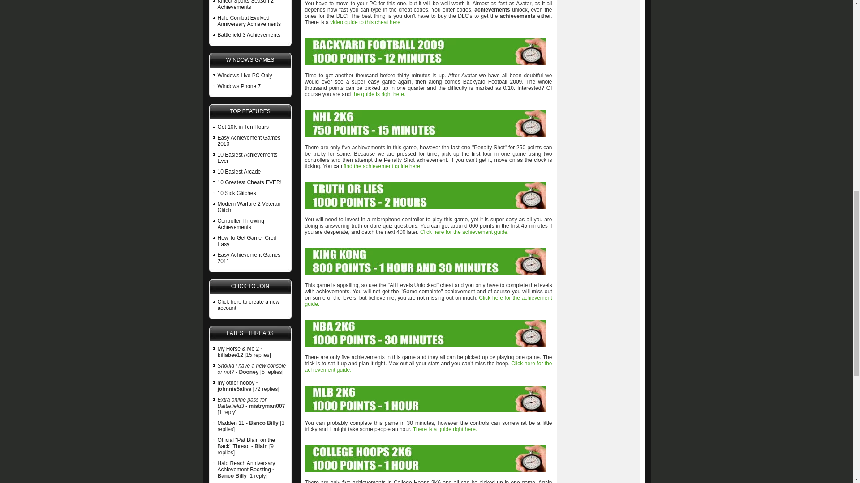 The height and width of the screenshot is (483, 860). I want to click on 10 Easiest Achievements Ever, so click(247, 158).